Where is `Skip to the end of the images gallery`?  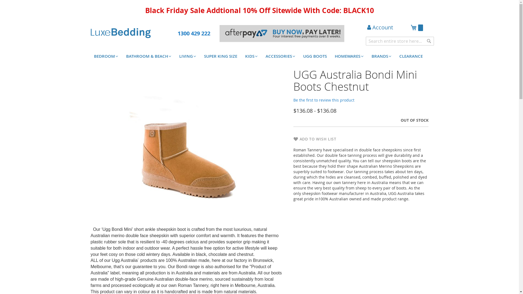 Skip to the end of the images gallery is located at coordinates (90, 69).